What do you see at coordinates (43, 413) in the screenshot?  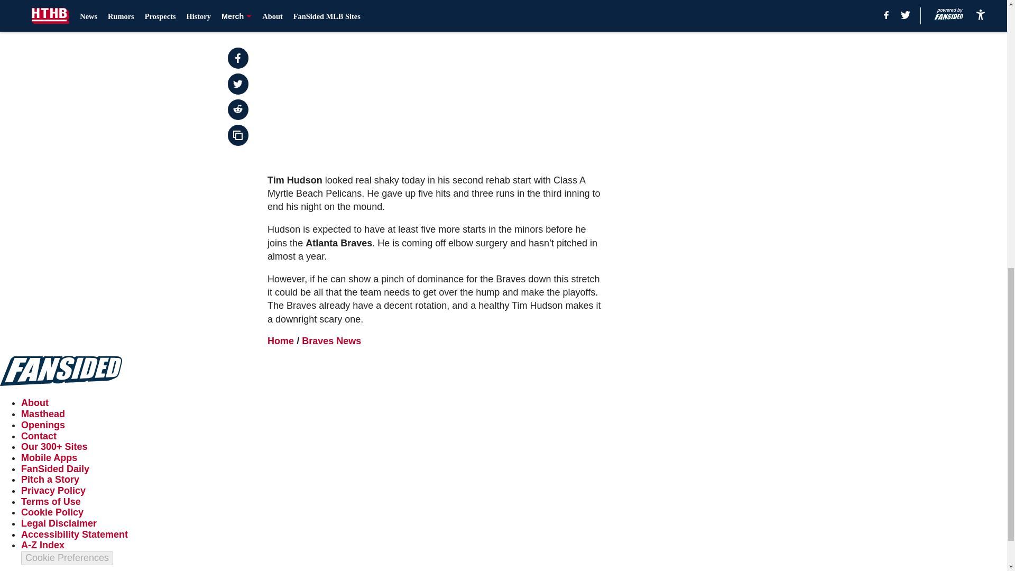 I see `Masthead` at bounding box center [43, 413].